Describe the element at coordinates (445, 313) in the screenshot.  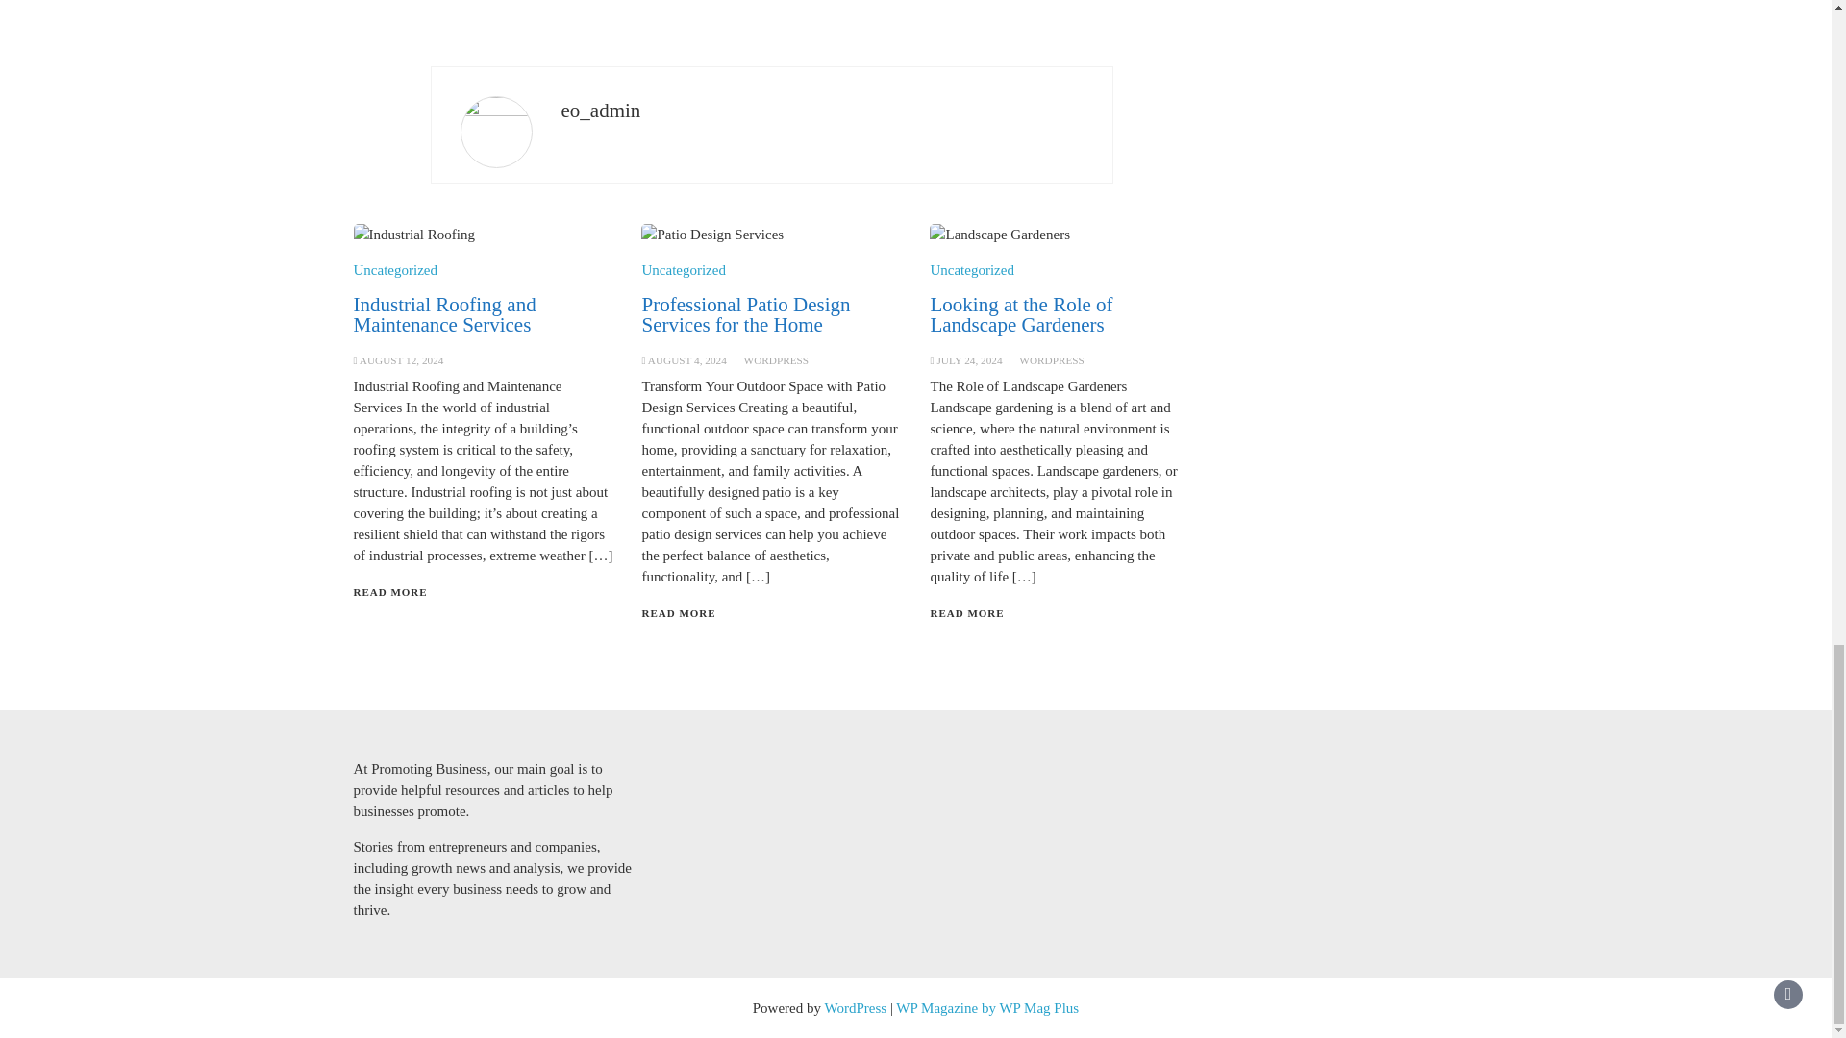
I see `Industrial Roofing and Maintenance Services` at that location.